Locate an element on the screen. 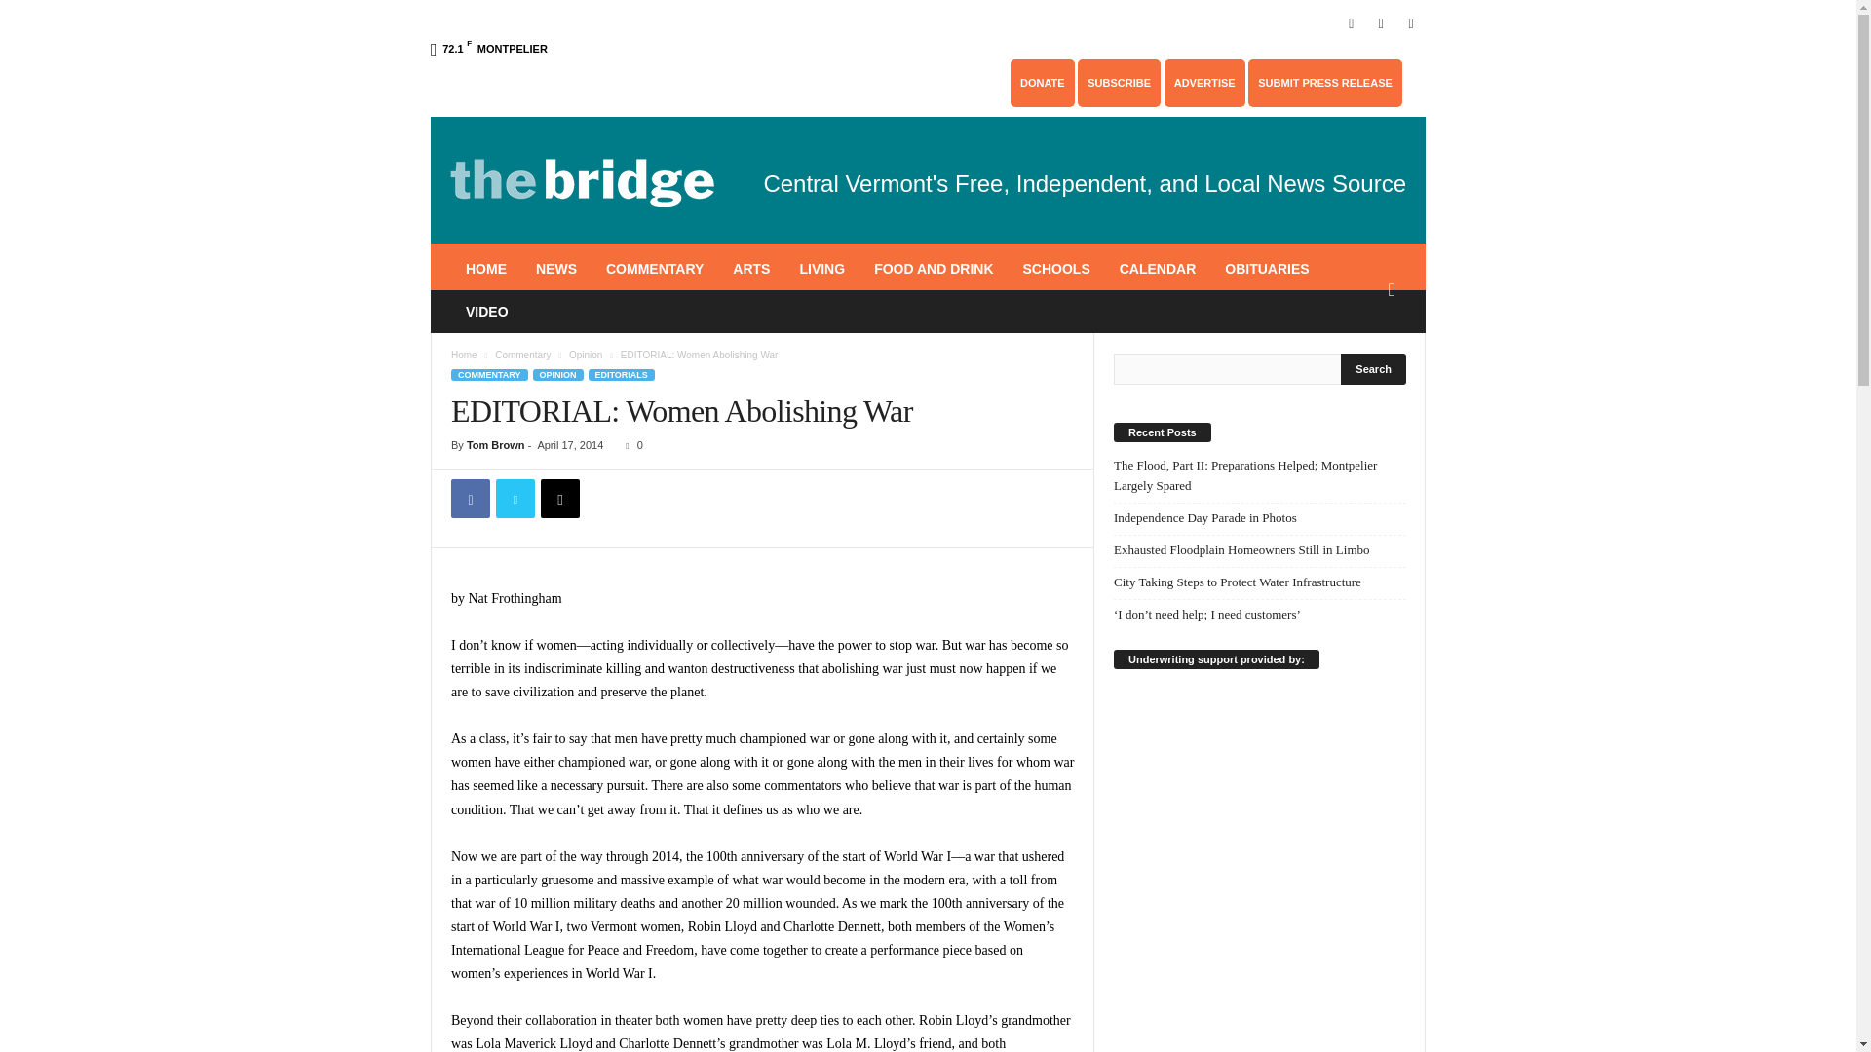 The image size is (1871, 1052). SUBMIT PRESS RELEASE is located at coordinates (1324, 82).